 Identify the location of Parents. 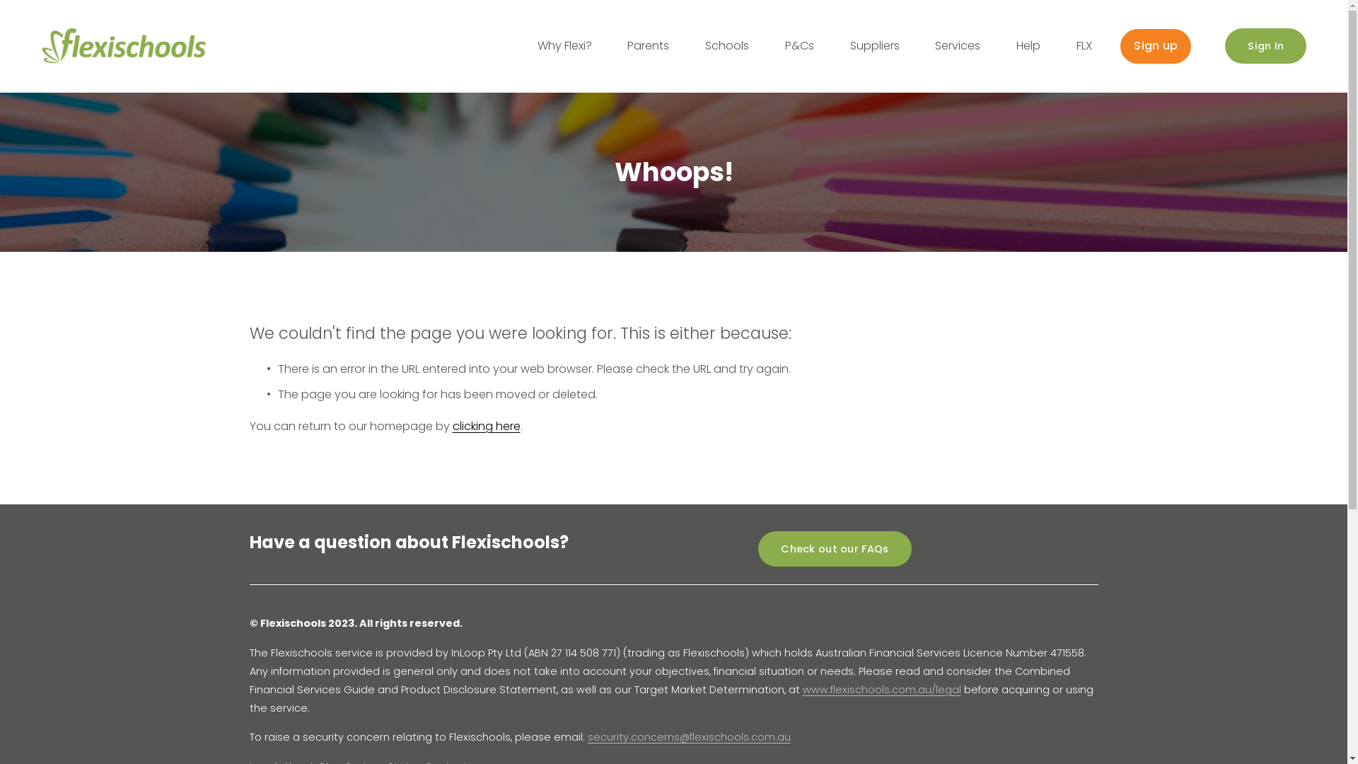
(648, 47).